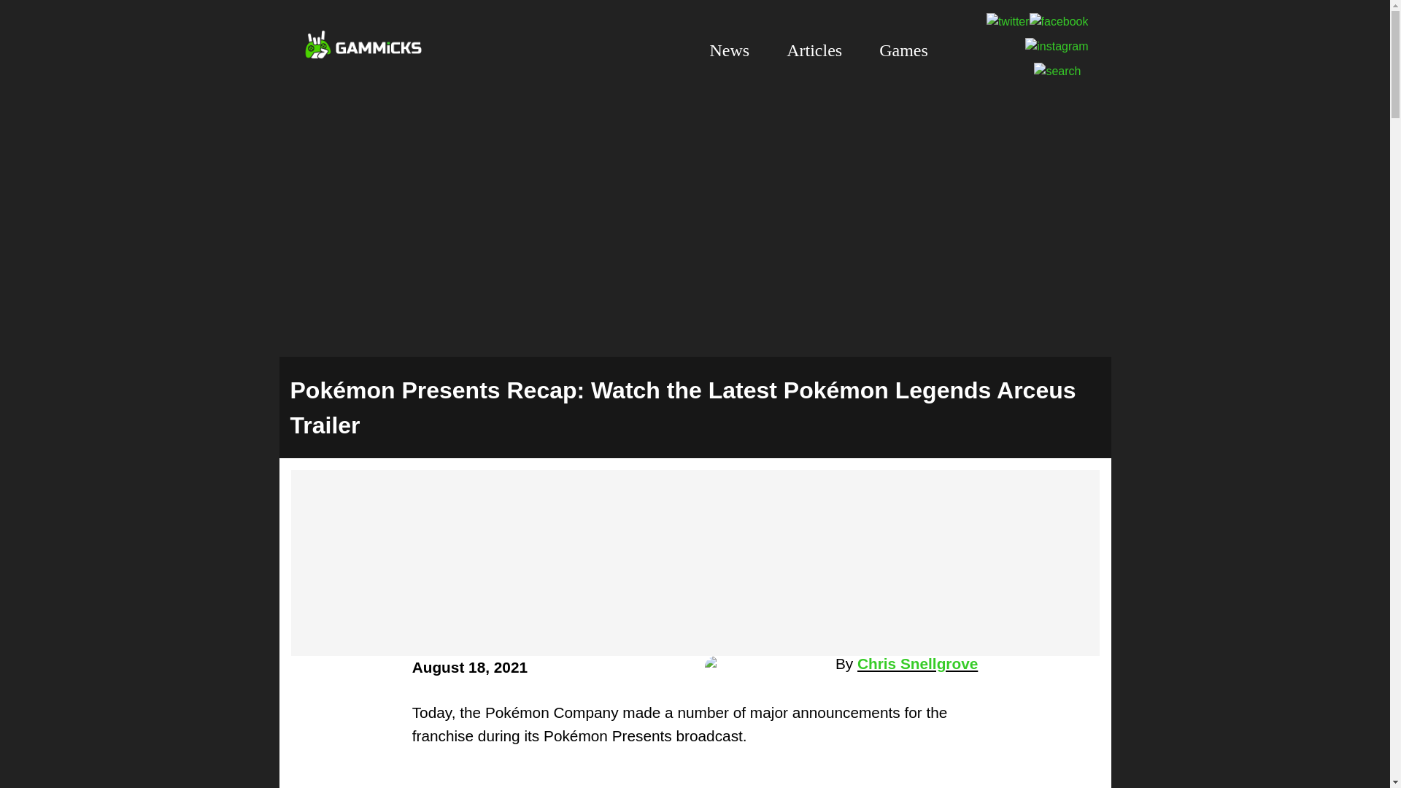  I want to click on Twitter, so click(1008, 20).